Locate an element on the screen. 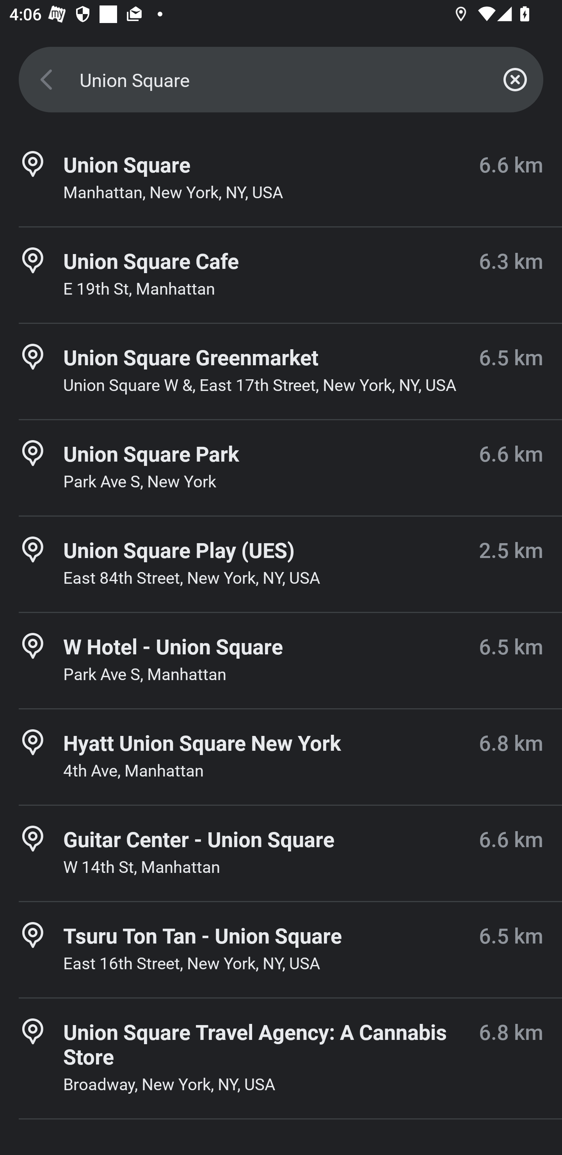  Union Square Park 6.6 km Park Ave S, New York is located at coordinates (281, 467).